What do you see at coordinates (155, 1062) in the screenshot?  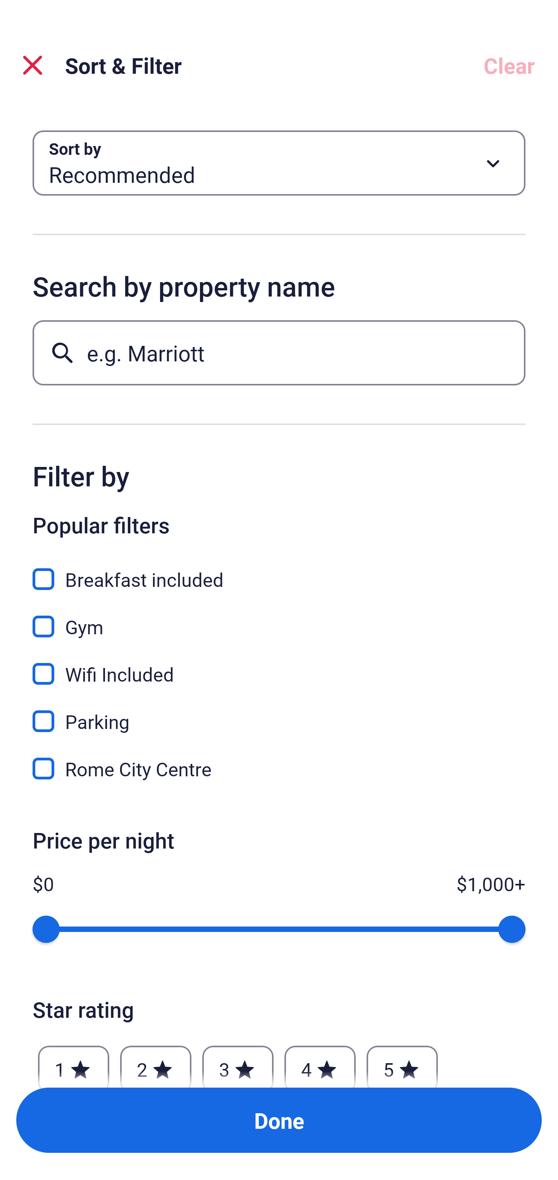 I see `2` at bounding box center [155, 1062].